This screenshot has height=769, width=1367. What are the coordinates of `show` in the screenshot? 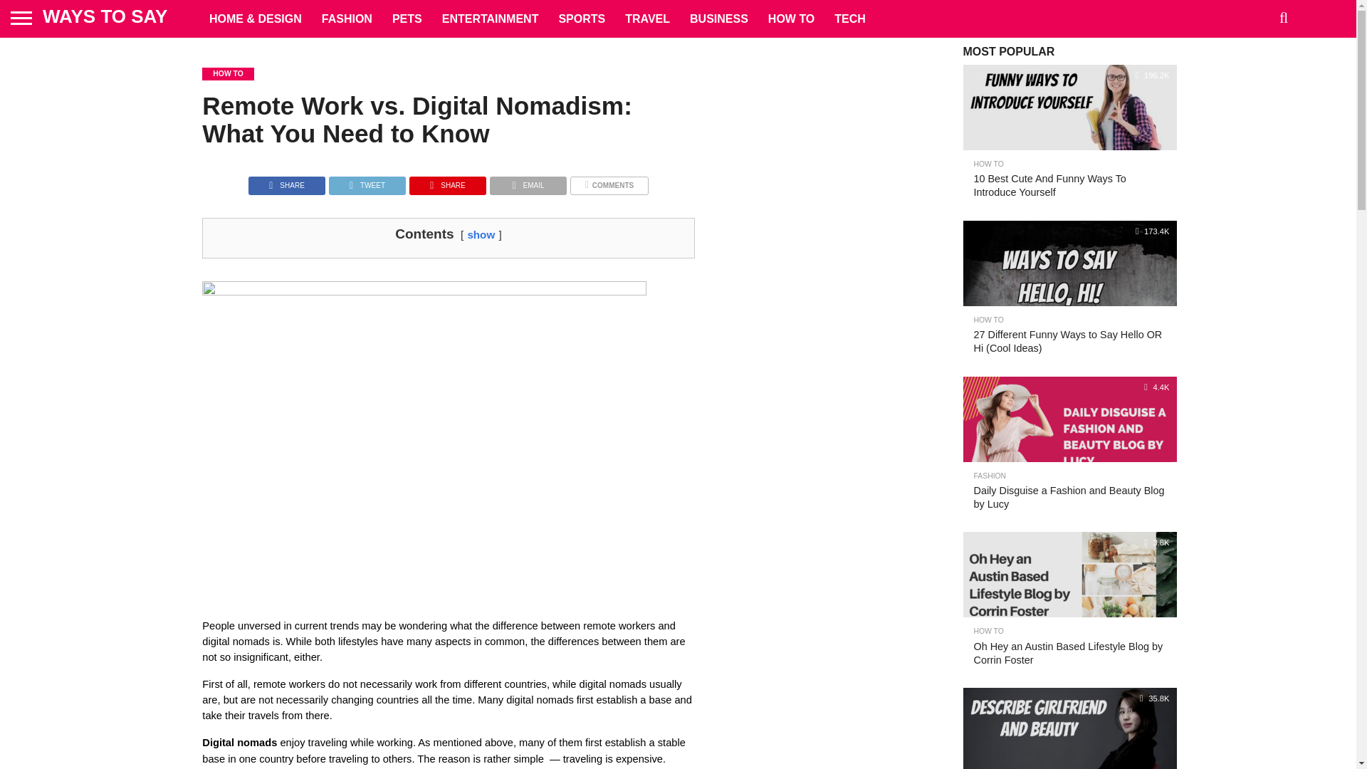 It's located at (481, 234).